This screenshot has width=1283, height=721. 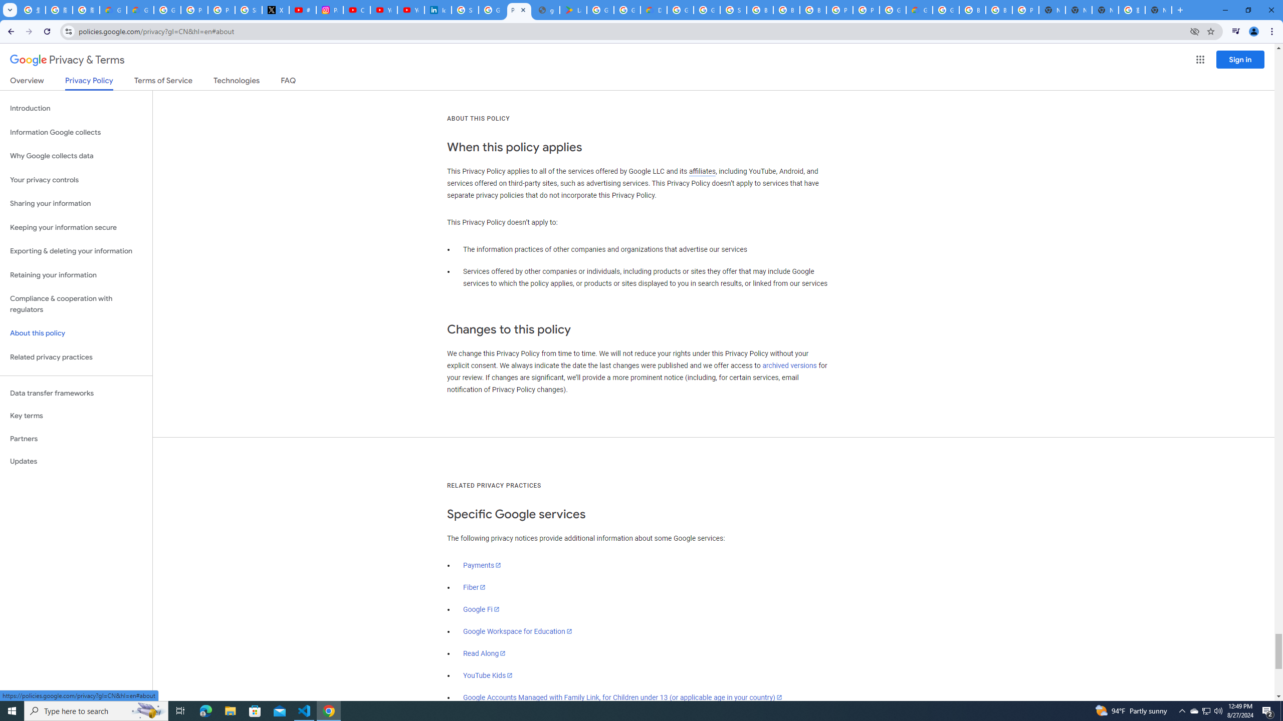 I want to click on Google Cloud Estimate Summary, so click(x=919, y=10).